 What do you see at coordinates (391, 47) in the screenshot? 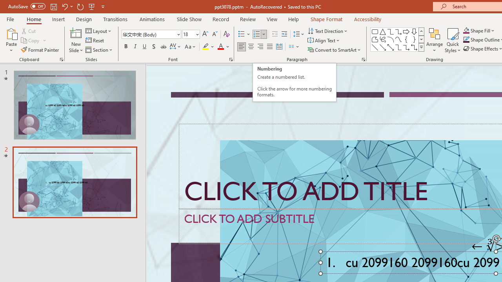
I see `Line Arrow: Double` at bounding box center [391, 47].